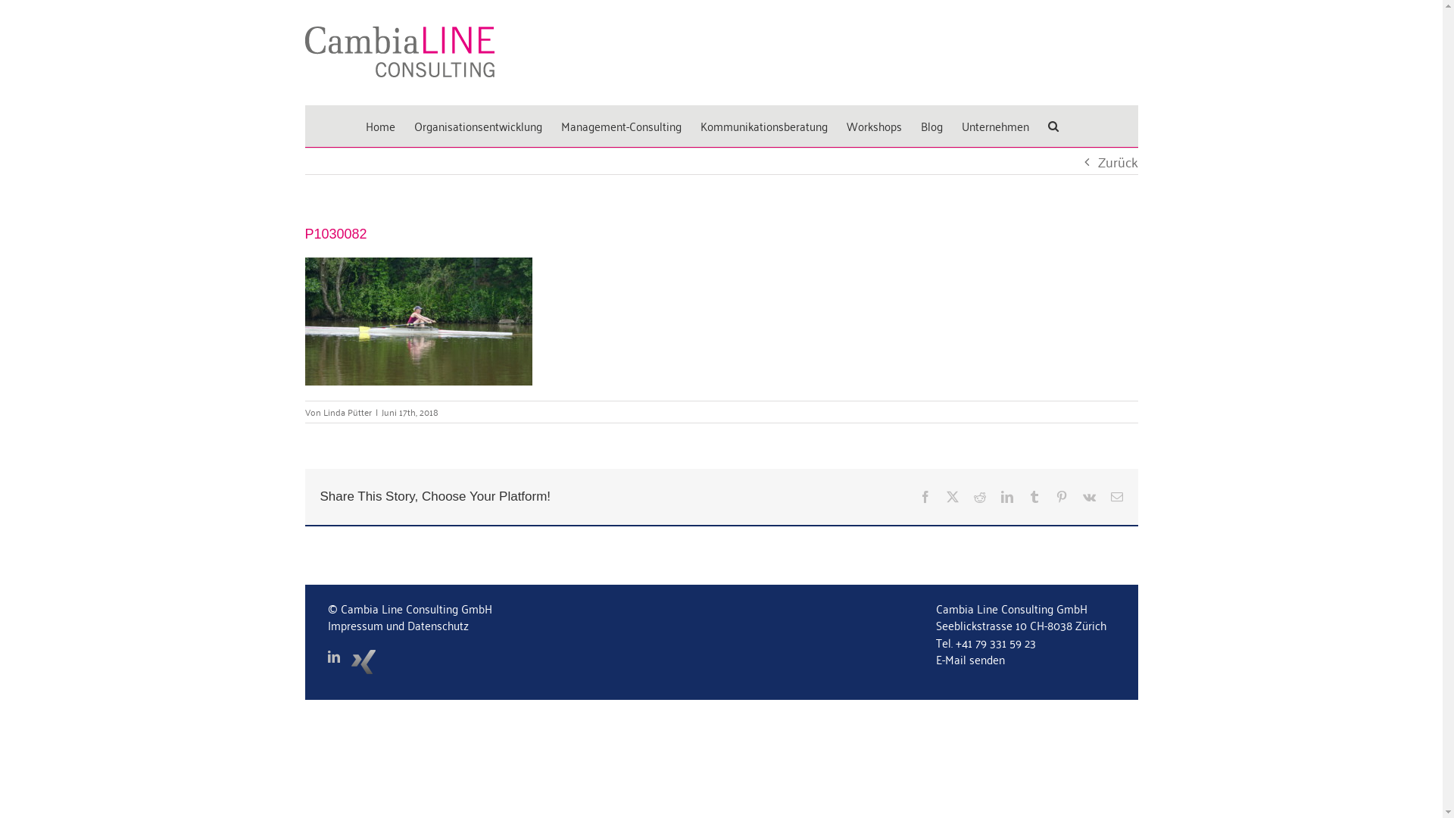  Describe the element at coordinates (1116, 497) in the screenshot. I see `E-Mail` at that location.